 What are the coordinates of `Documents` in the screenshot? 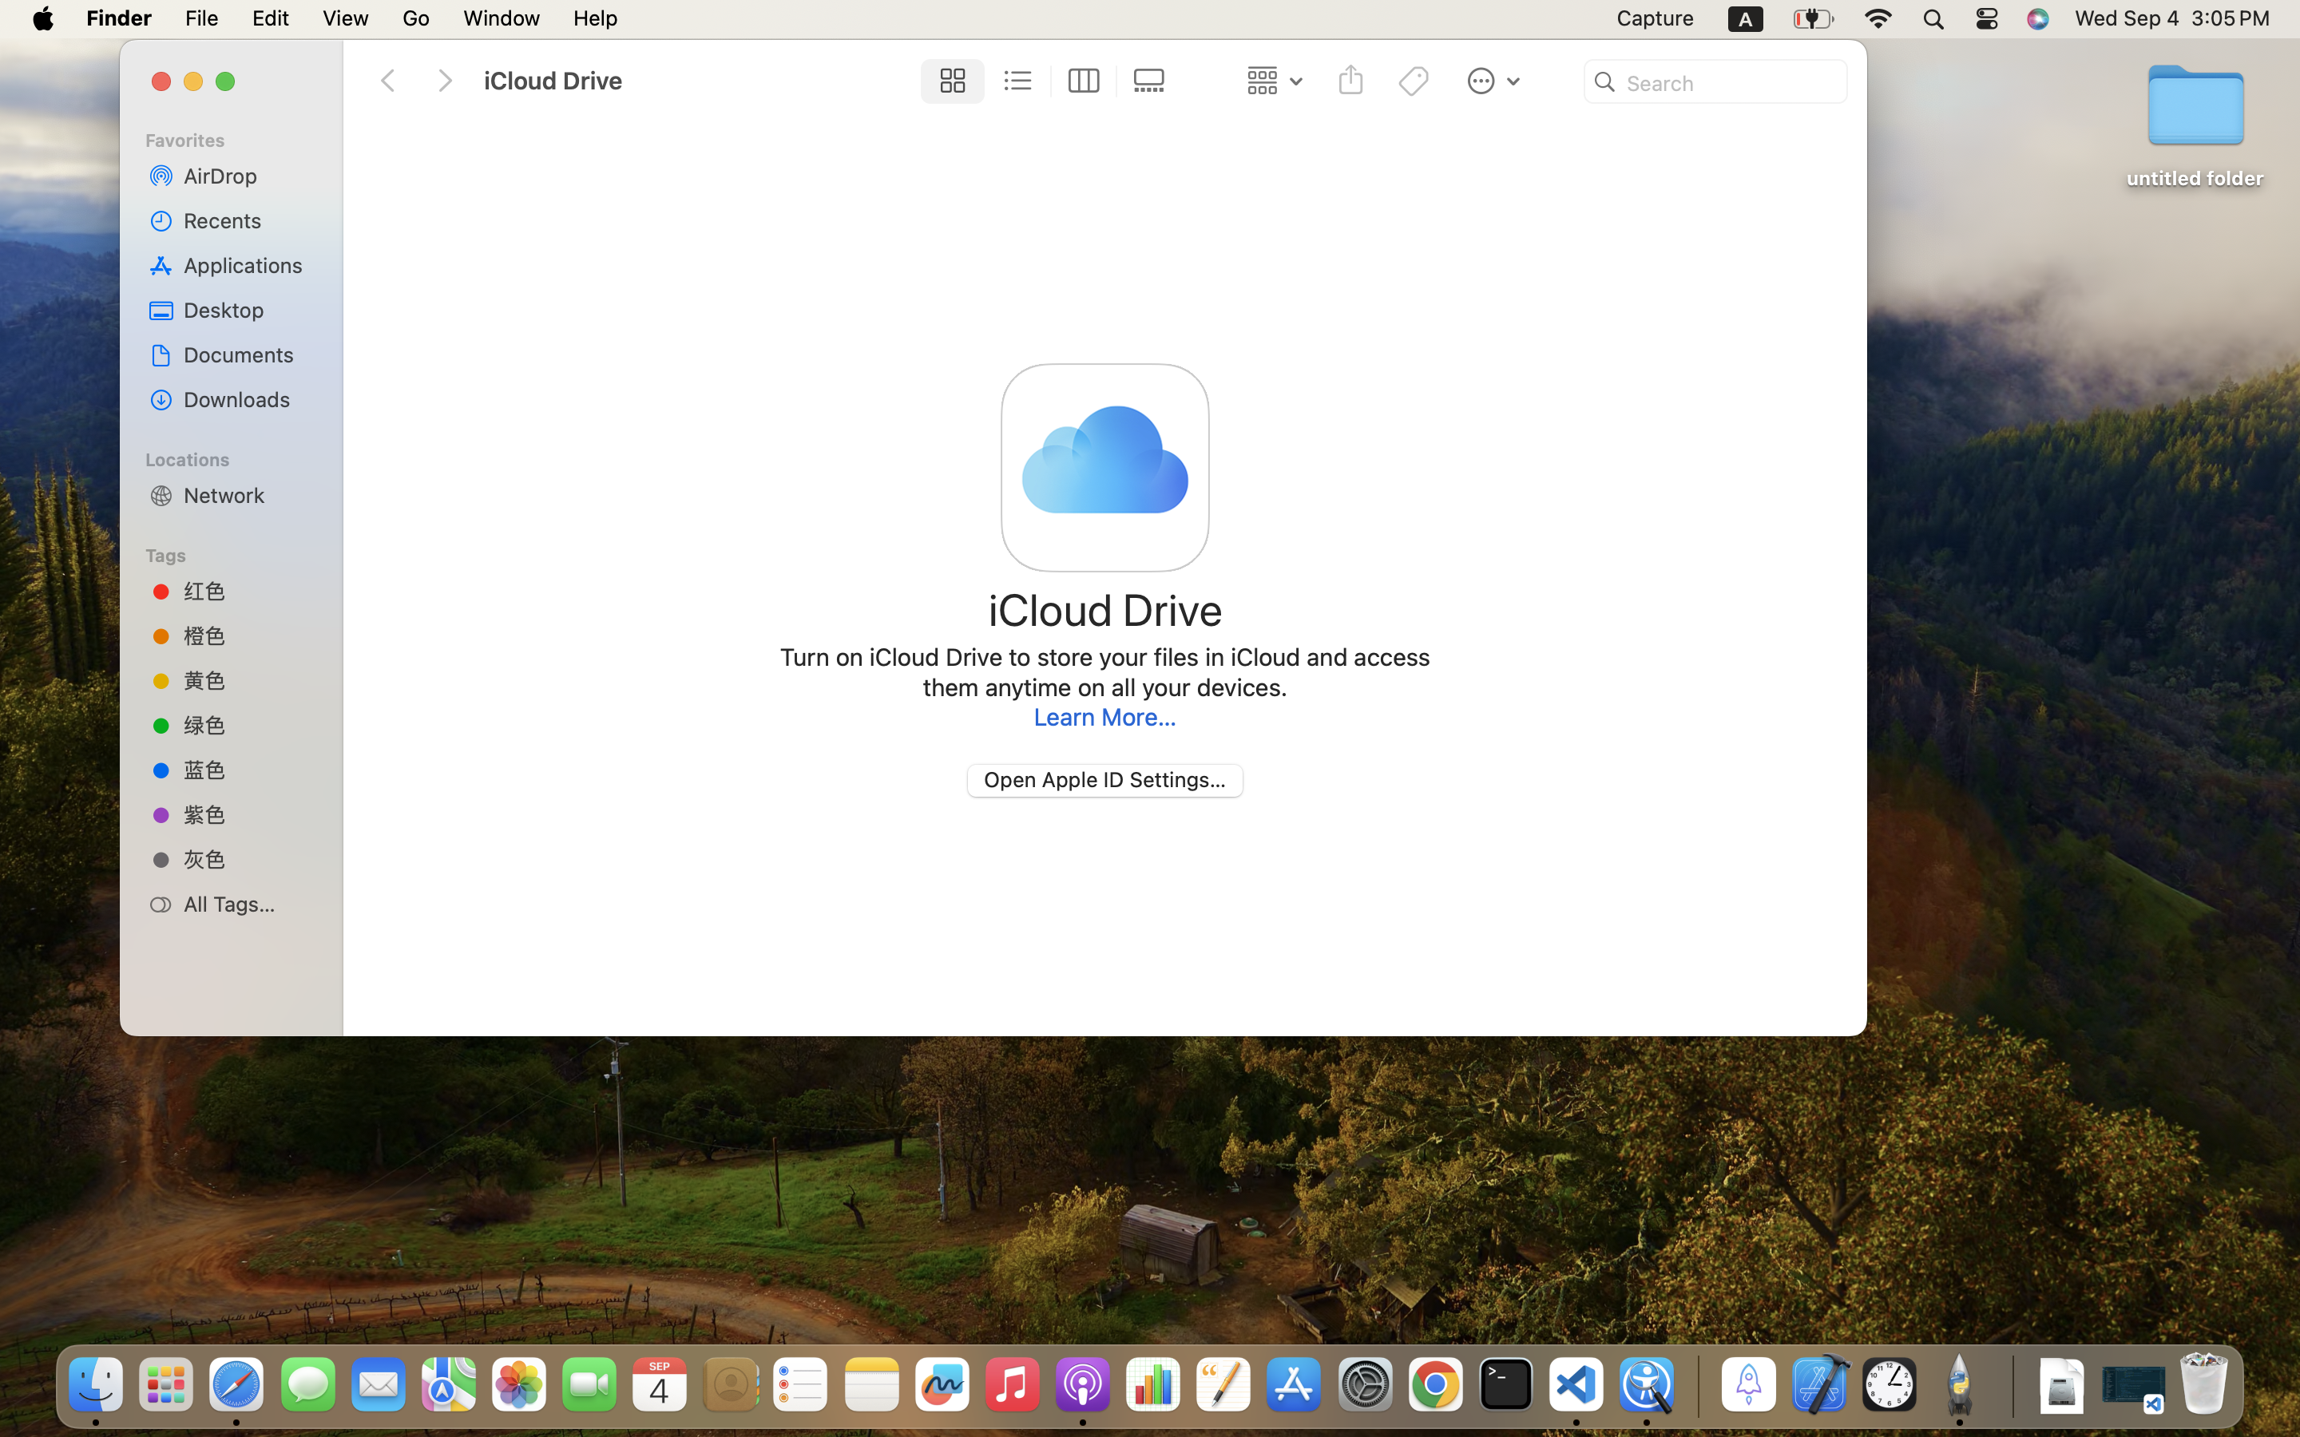 It's located at (248, 354).